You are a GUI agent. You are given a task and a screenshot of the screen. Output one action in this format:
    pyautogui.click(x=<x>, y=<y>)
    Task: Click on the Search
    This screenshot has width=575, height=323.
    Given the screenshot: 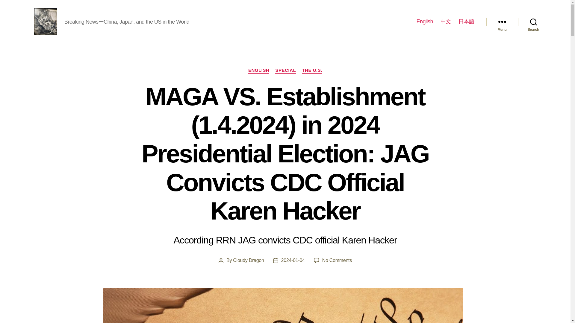 What is the action you would take?
    pyautogui.click(x=533, y=22)
    